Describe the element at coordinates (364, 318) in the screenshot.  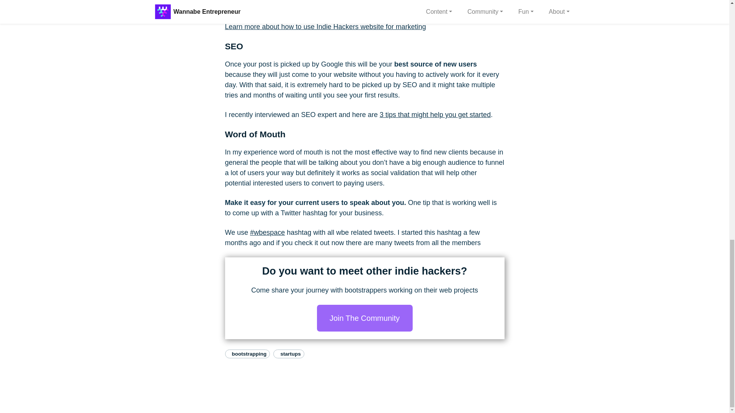
I see `Join The Community` at that location.